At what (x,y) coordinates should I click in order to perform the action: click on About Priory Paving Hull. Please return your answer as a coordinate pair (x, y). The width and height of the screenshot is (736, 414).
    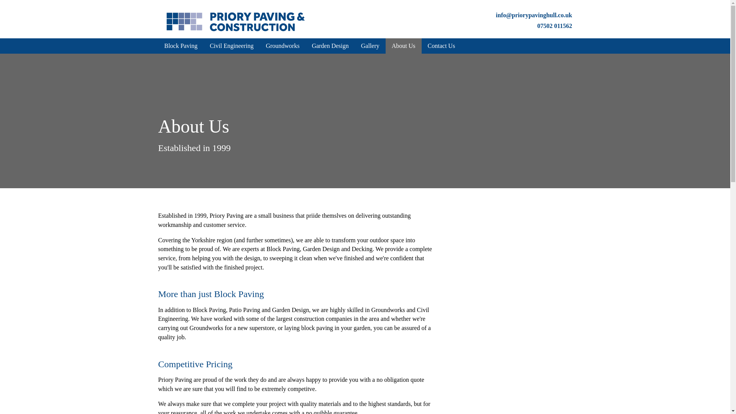
    Looking at the image, I should click on (504, 371).